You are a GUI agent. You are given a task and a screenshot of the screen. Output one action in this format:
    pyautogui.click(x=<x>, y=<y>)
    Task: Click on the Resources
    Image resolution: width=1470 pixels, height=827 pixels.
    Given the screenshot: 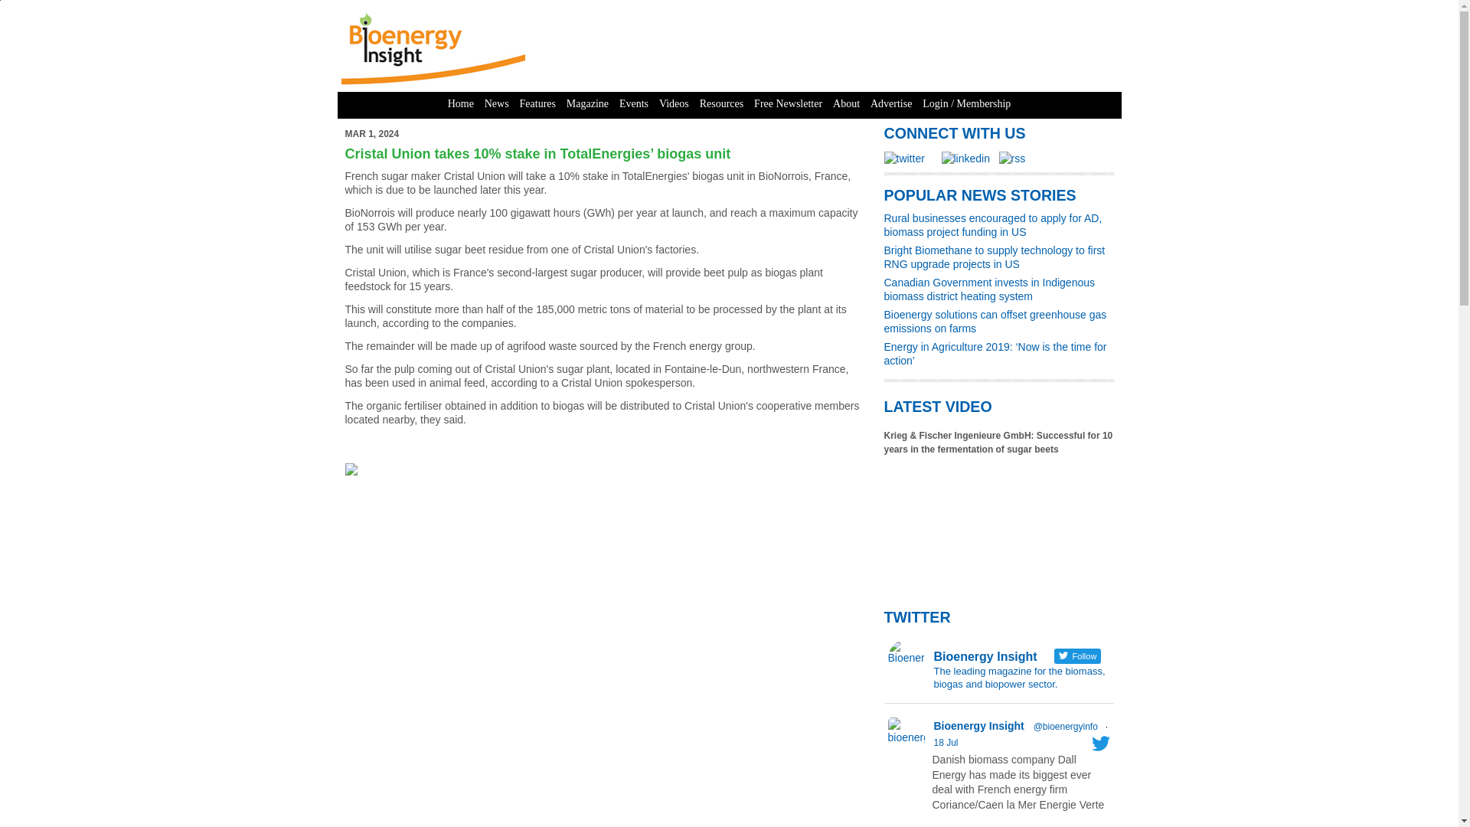 What is the action you would take?
    pyautogui.click(x=721, y=104)
    